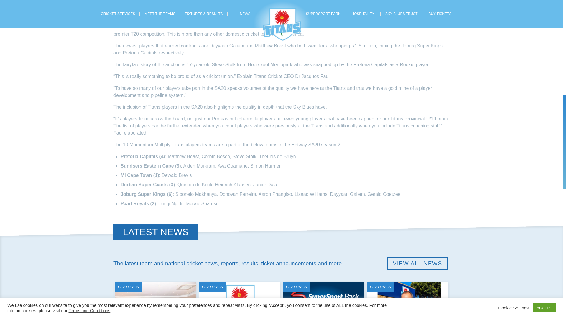 The image size is (566, 318). I want to click on VIEW ALL NEWS, so click(417, 263).